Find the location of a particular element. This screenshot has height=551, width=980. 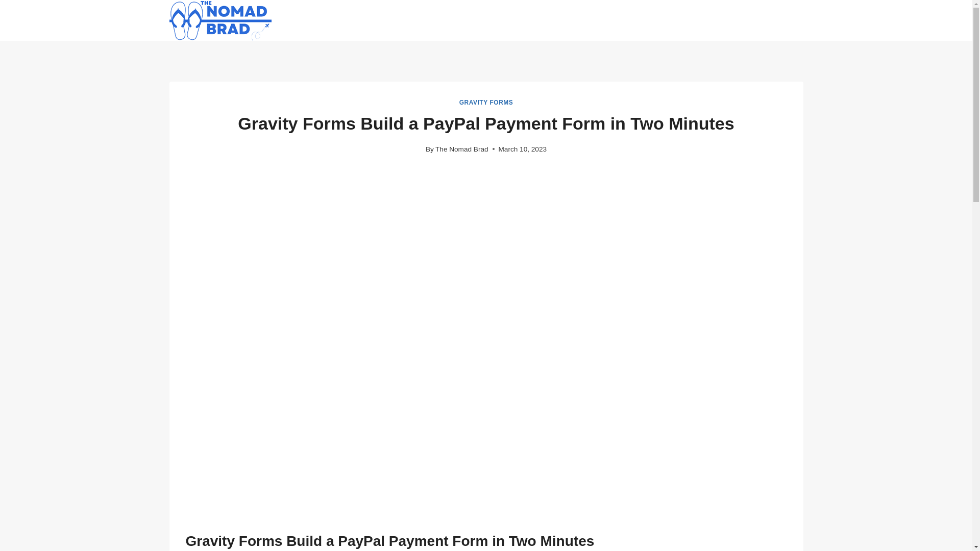

GRAVITY FORMS is located at coordinates (486, 103).